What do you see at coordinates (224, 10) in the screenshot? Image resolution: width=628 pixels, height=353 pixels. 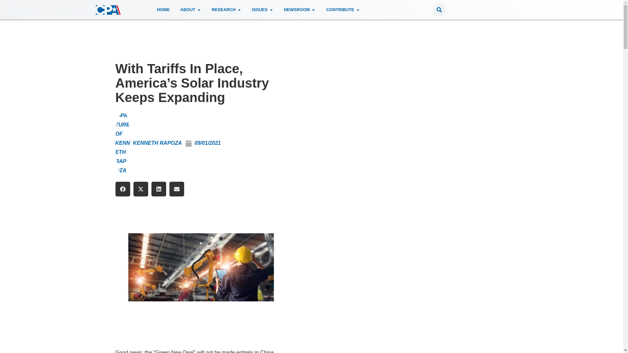 I see `RESEARCH` at bounding box center [224, 10].